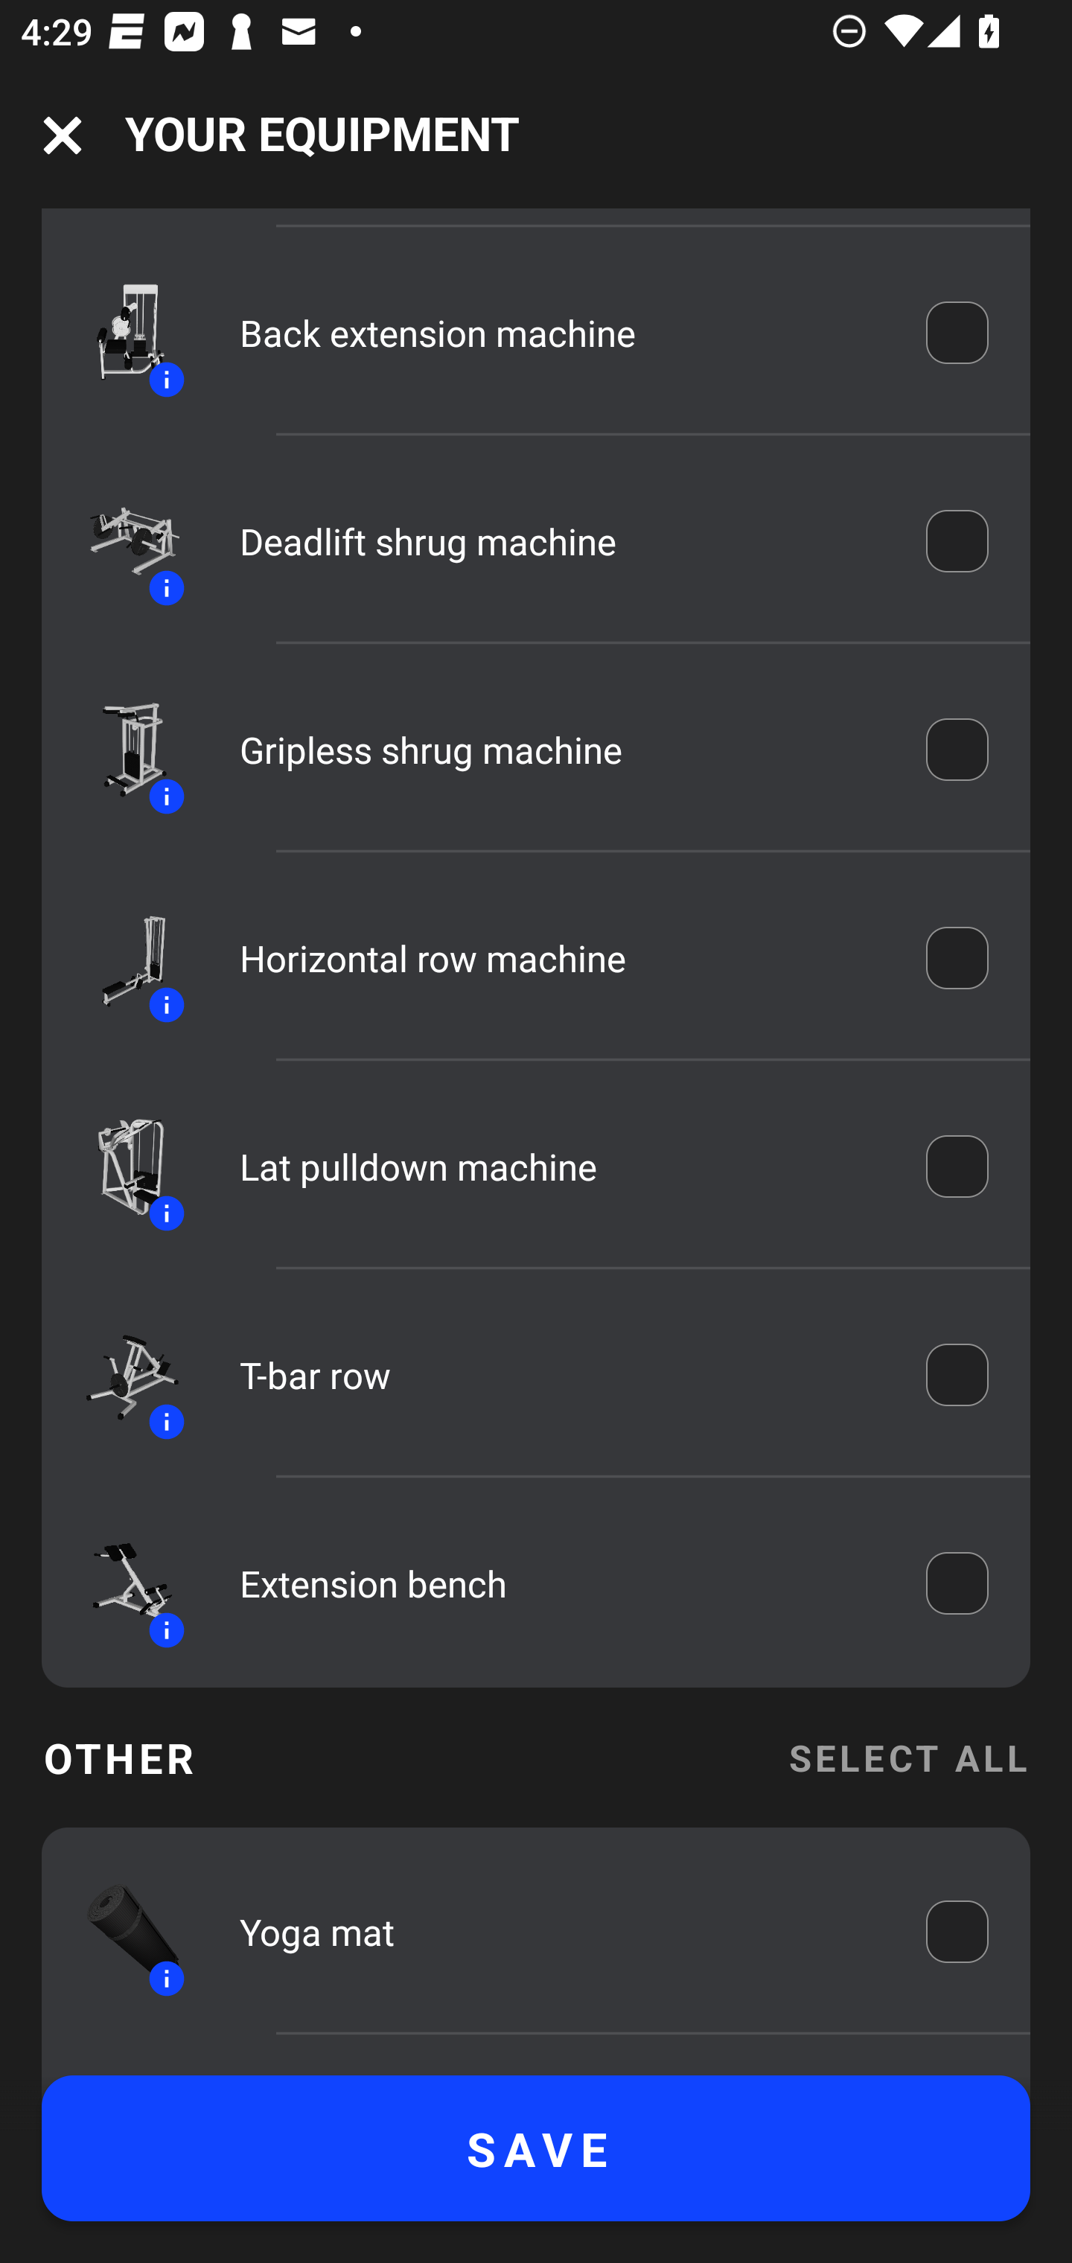  Describe the element at coordinates (562, 1166) in the screenshot. I see `Lat pulldown machine` at that location.